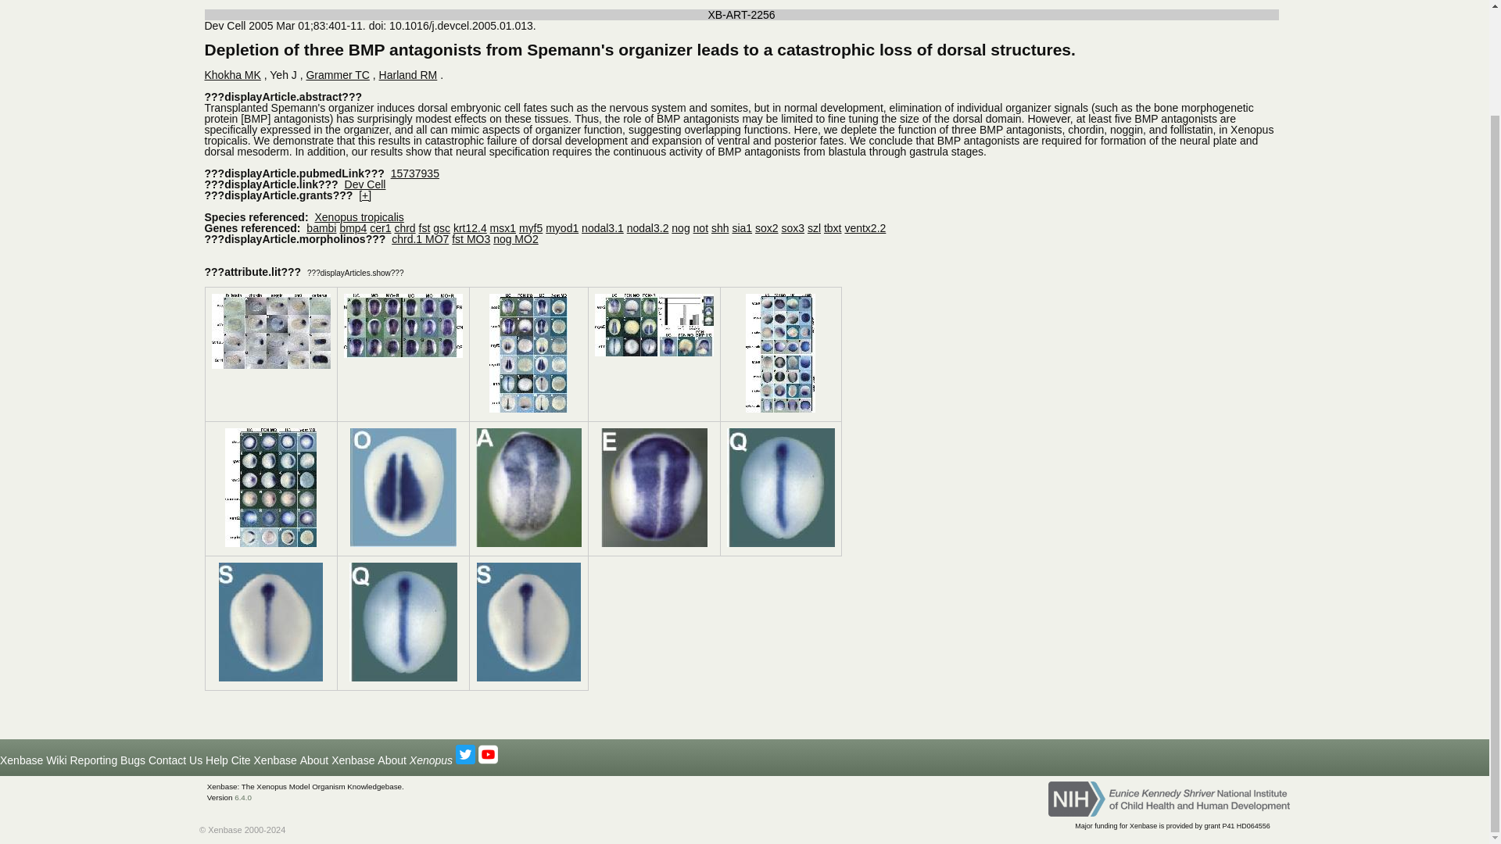  I want to click on Xenbase Image, so click(654, 324).